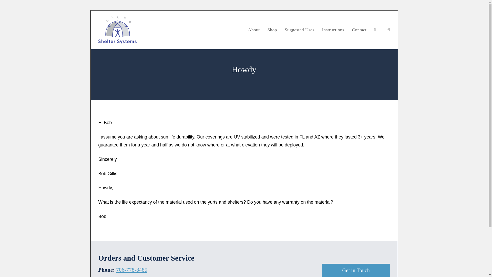 The image size is (492, 277). What do you see at coordinates (299, 30) in the screenshot?
I see `Suggested Uses` at bounding box center [299, 30].